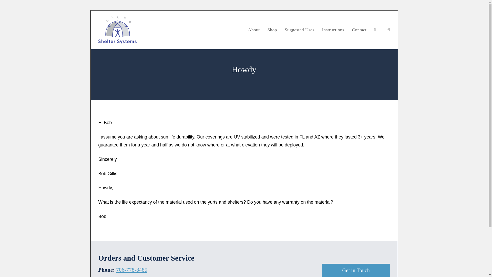 The image size is (492, 277). What do you see at coordinates (299, 30) in the screenshot?
I see `Suggested Uses` at bounding box center [299, 30].